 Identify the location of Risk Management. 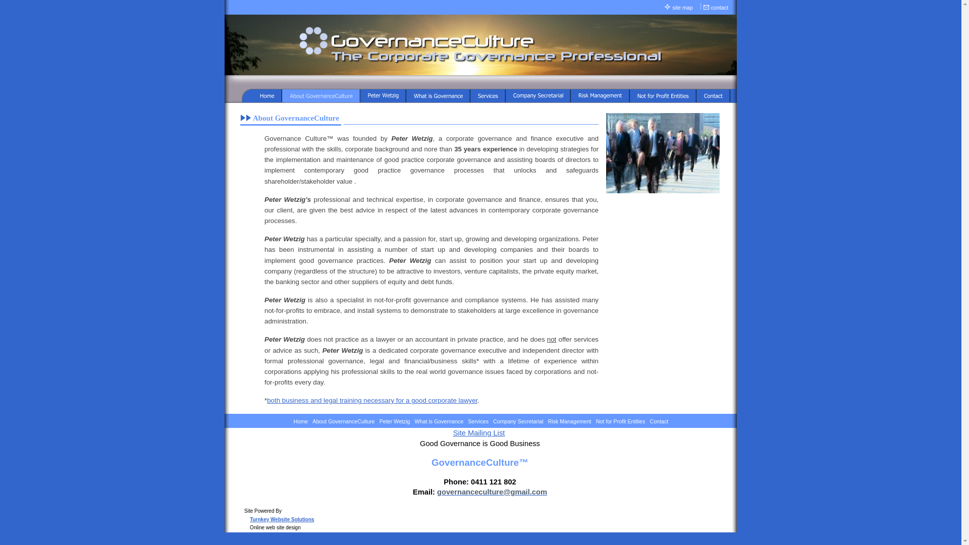
(570, 421).